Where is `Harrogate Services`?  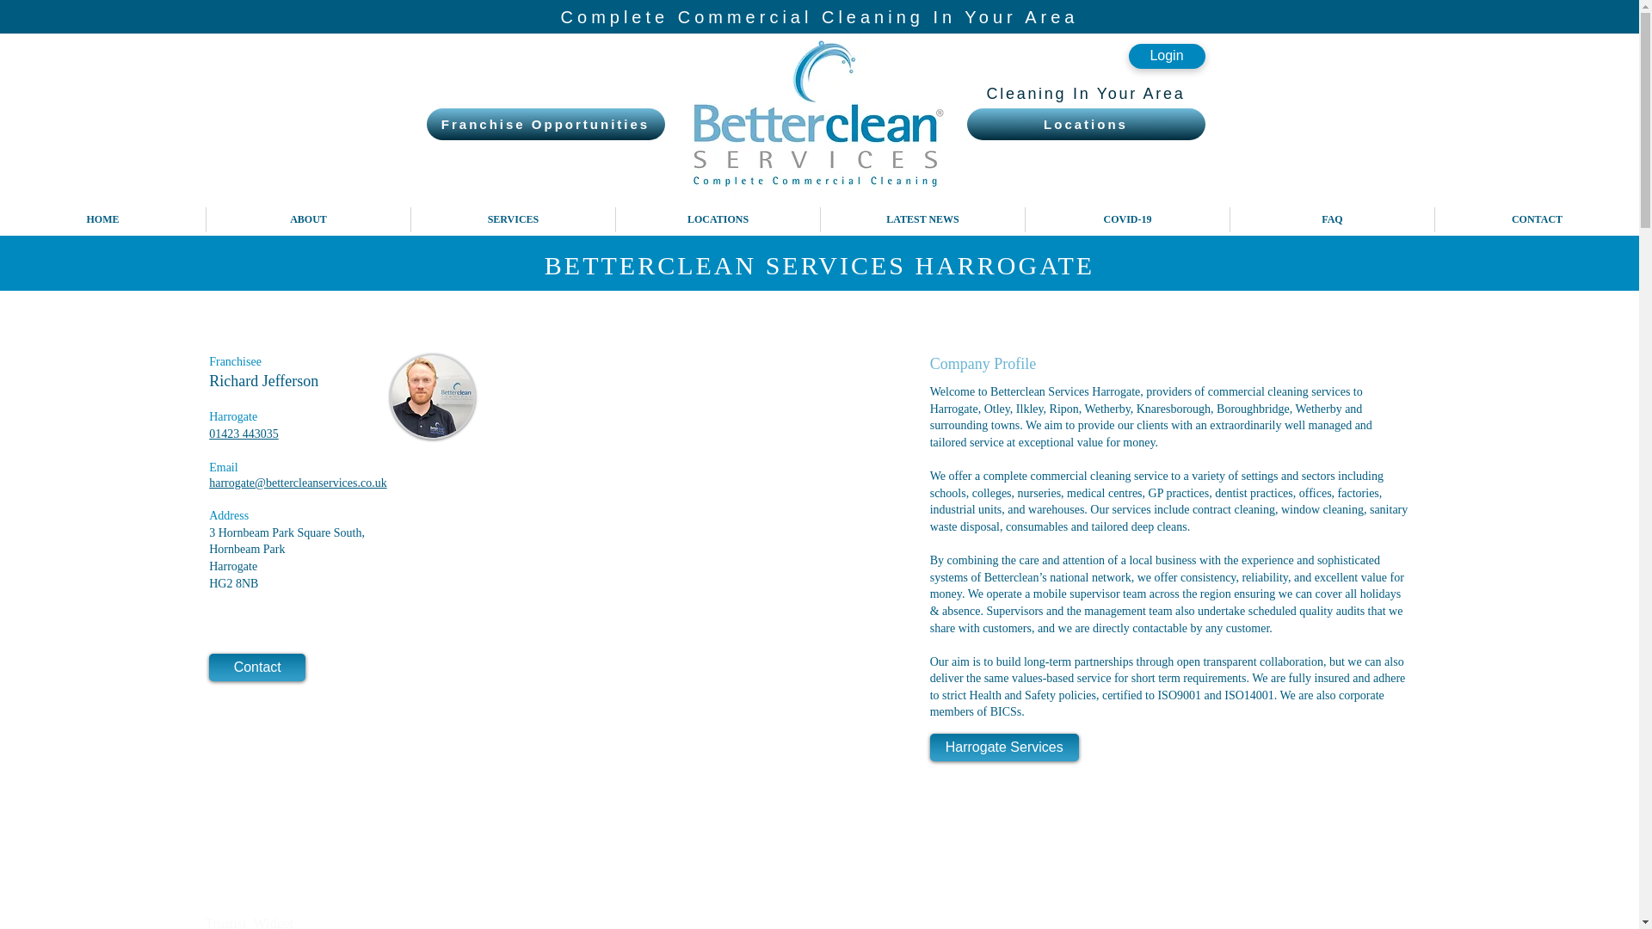
Harrogate Services is located at coordinates (1003, 747).